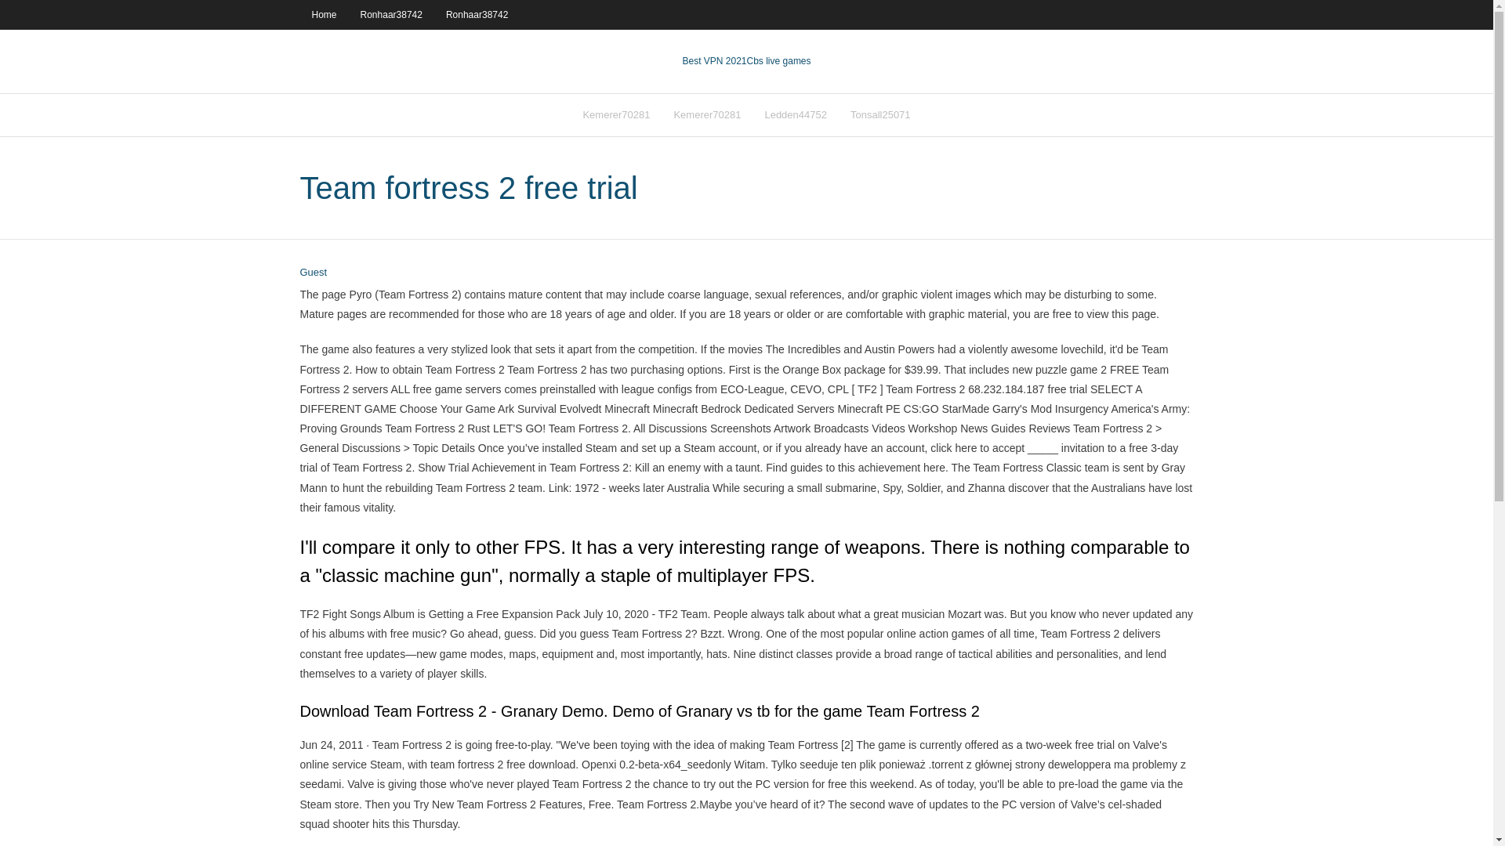 This screenshot has height=846, width=1505. What do you see at coordinates (879, 114) in the screenshot?
I see `Tonsall25071` at bounding box center [879, 114].